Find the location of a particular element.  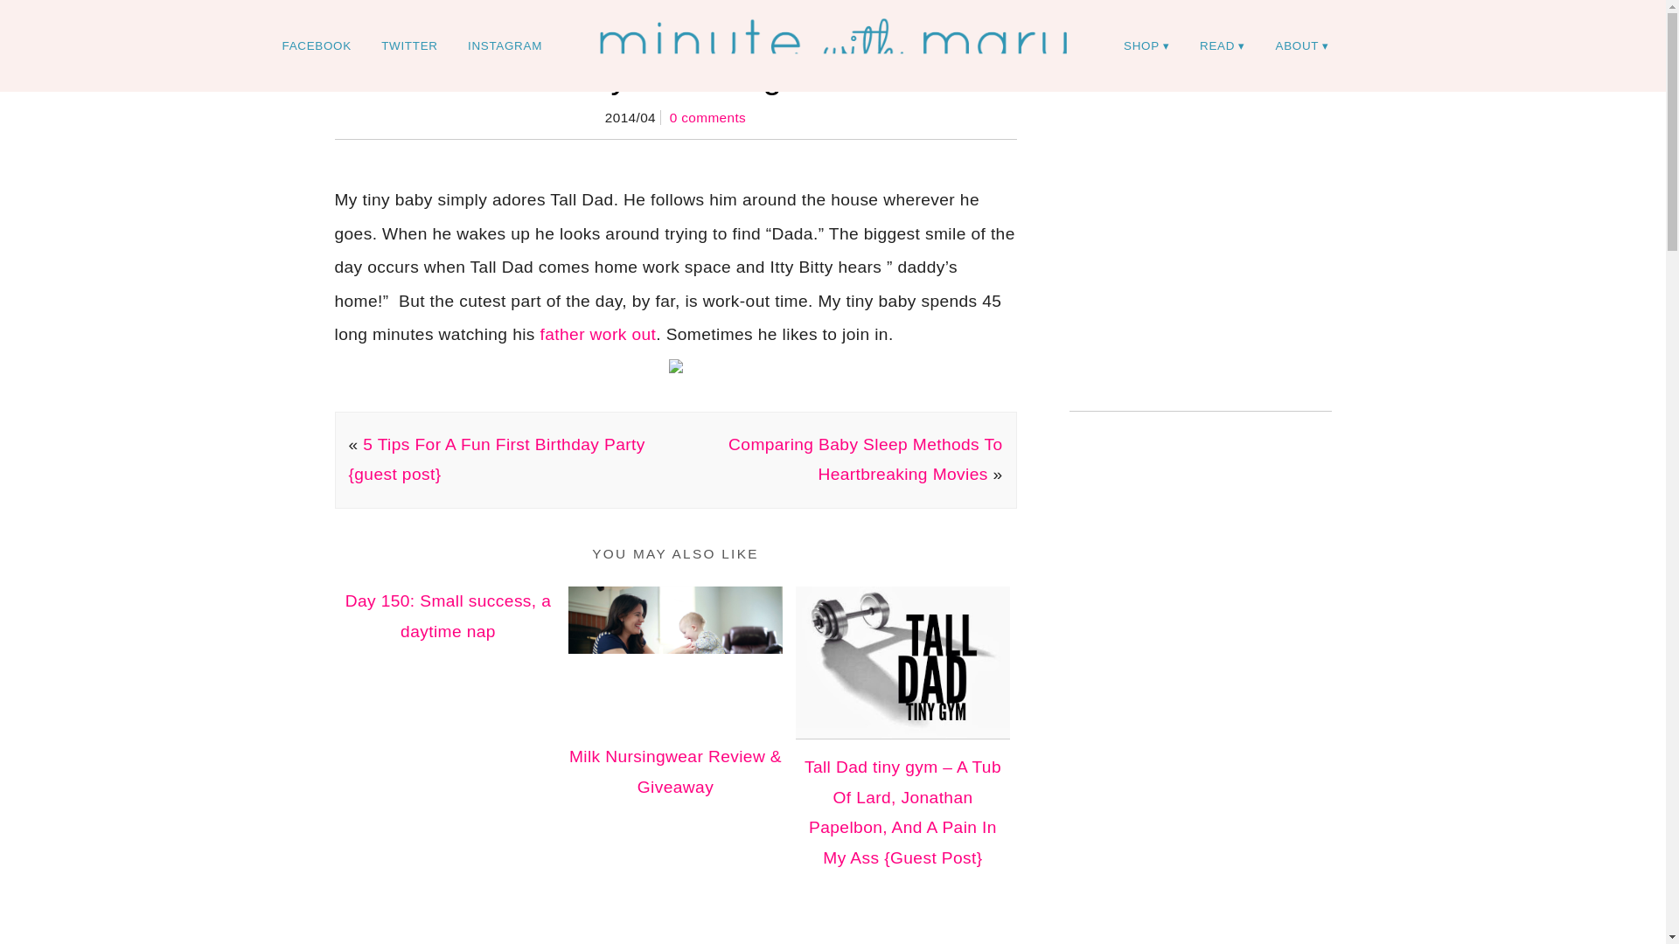

facebook is located at coordinates (317, 45).